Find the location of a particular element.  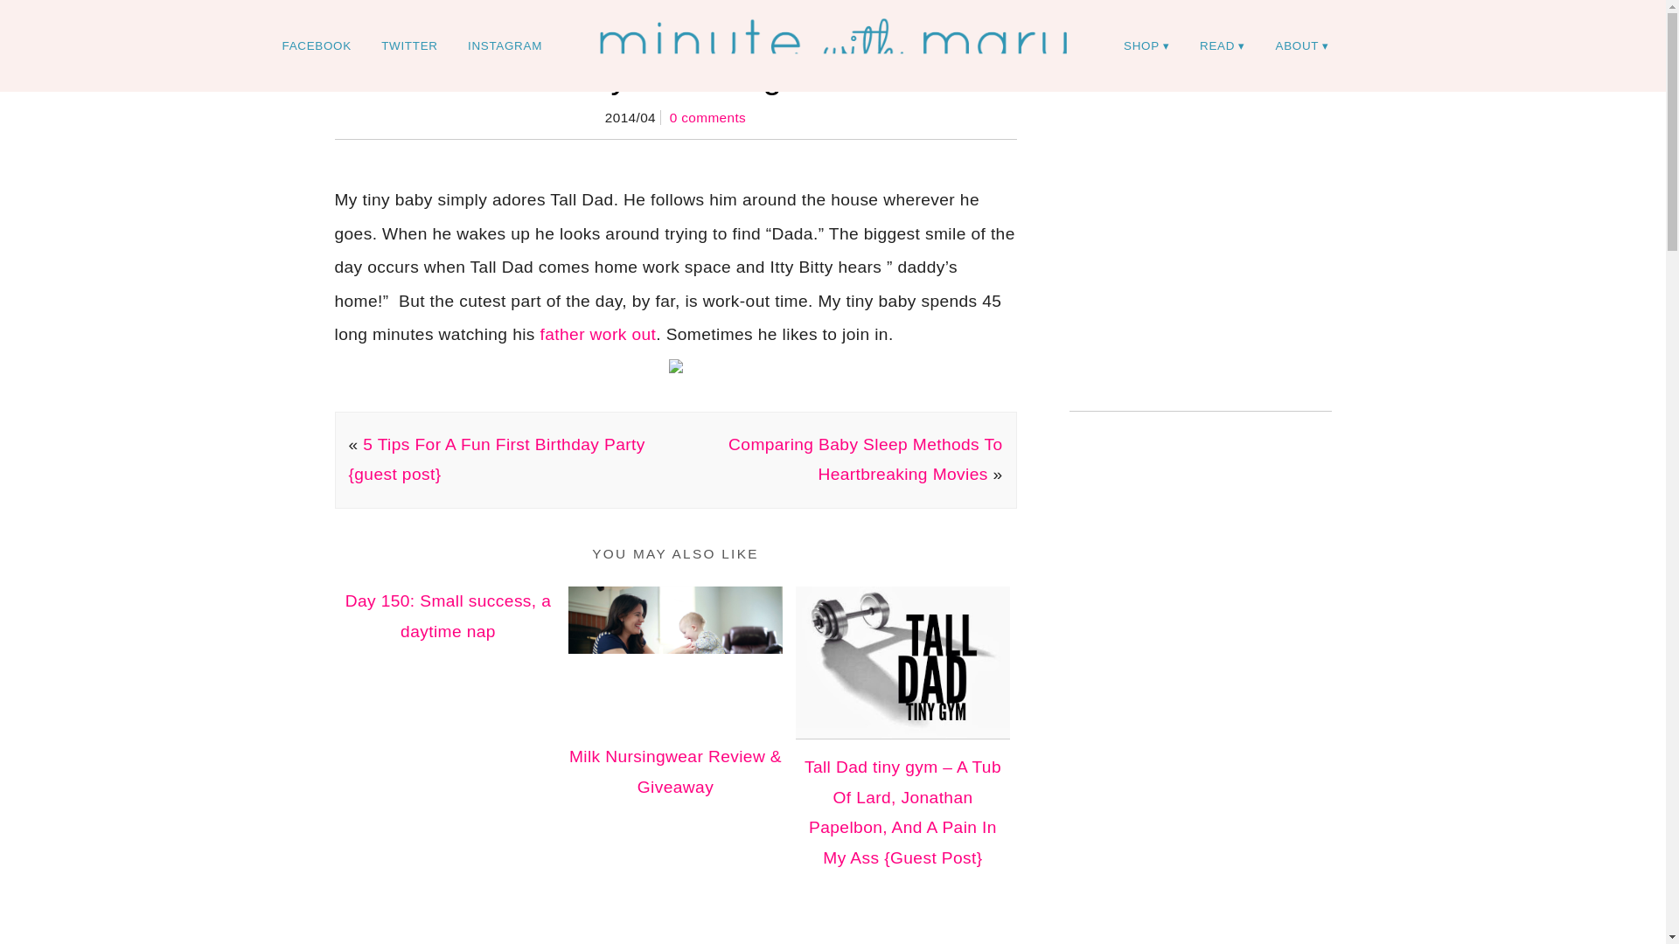

facebook is located at coordinates (317, 45).